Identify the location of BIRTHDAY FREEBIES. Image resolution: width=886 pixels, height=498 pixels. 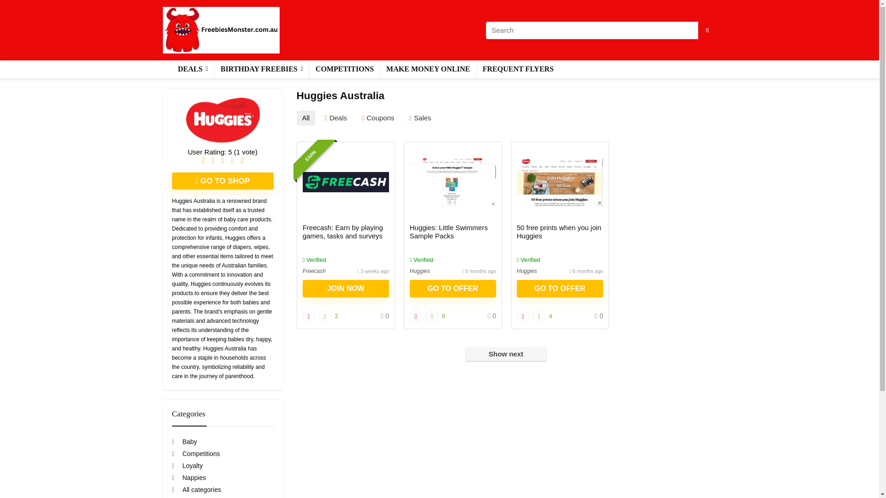
(262, 69).